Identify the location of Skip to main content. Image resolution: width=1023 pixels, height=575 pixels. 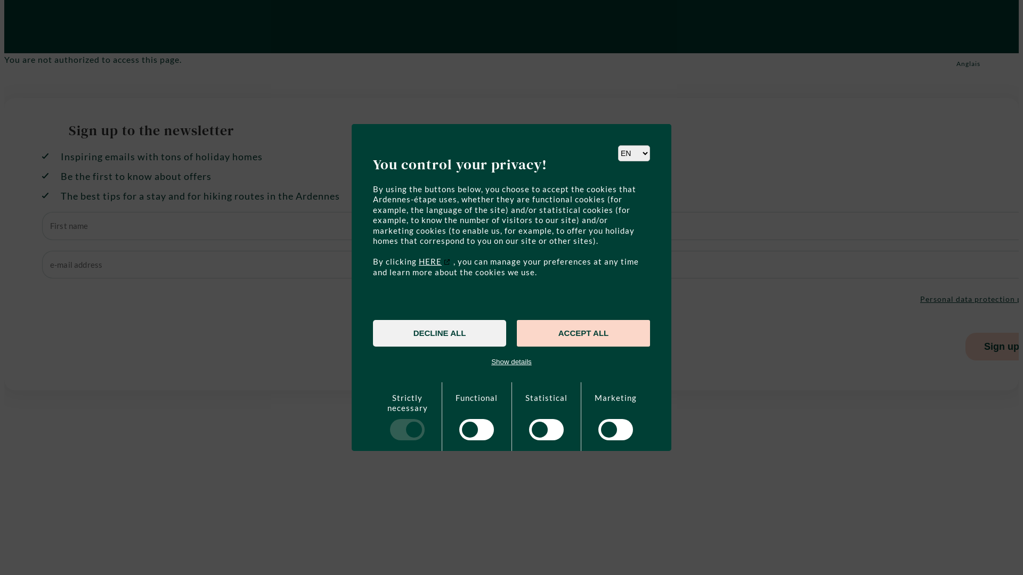
(4, 0).